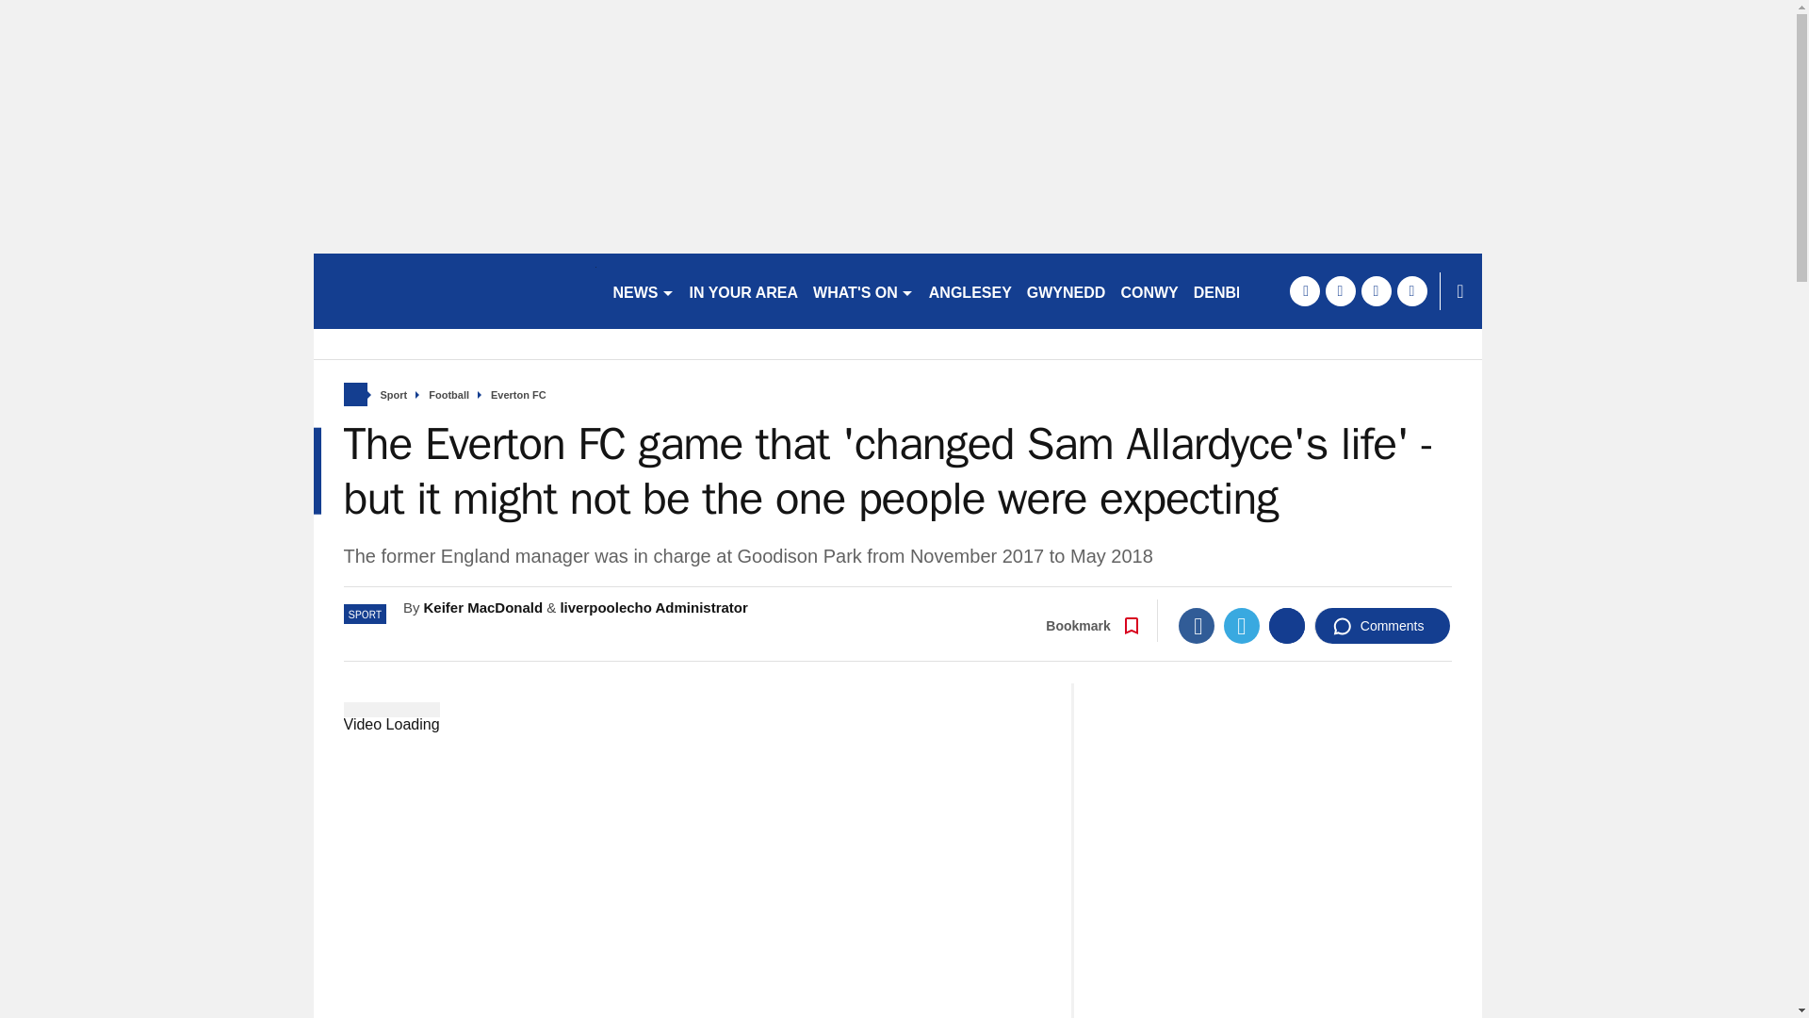  I want to click on IN YOUR AREA, so click(744, 290).